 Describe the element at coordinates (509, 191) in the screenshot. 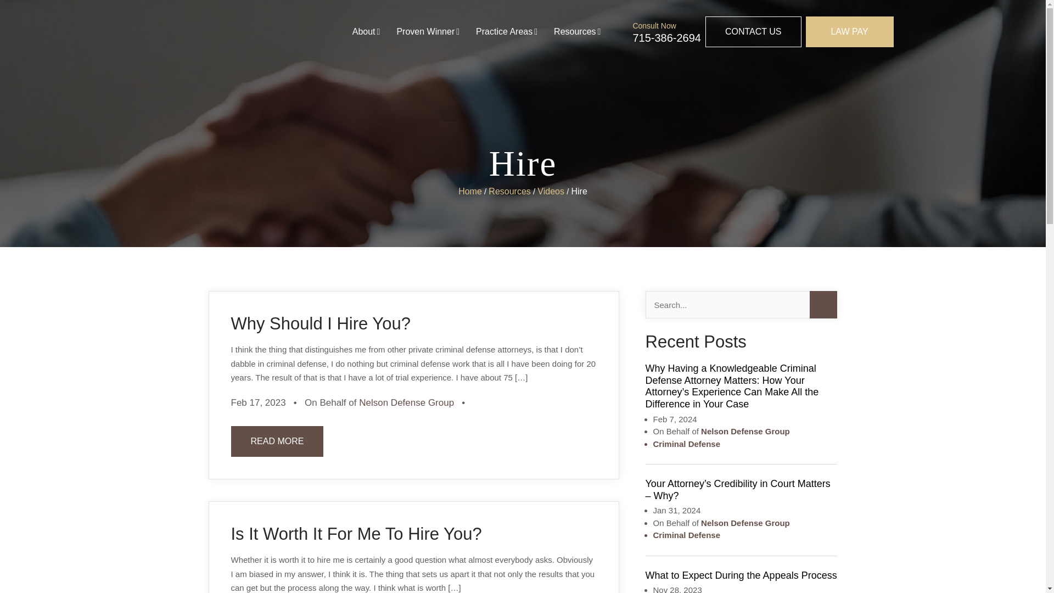

I see `Resources` at that location.